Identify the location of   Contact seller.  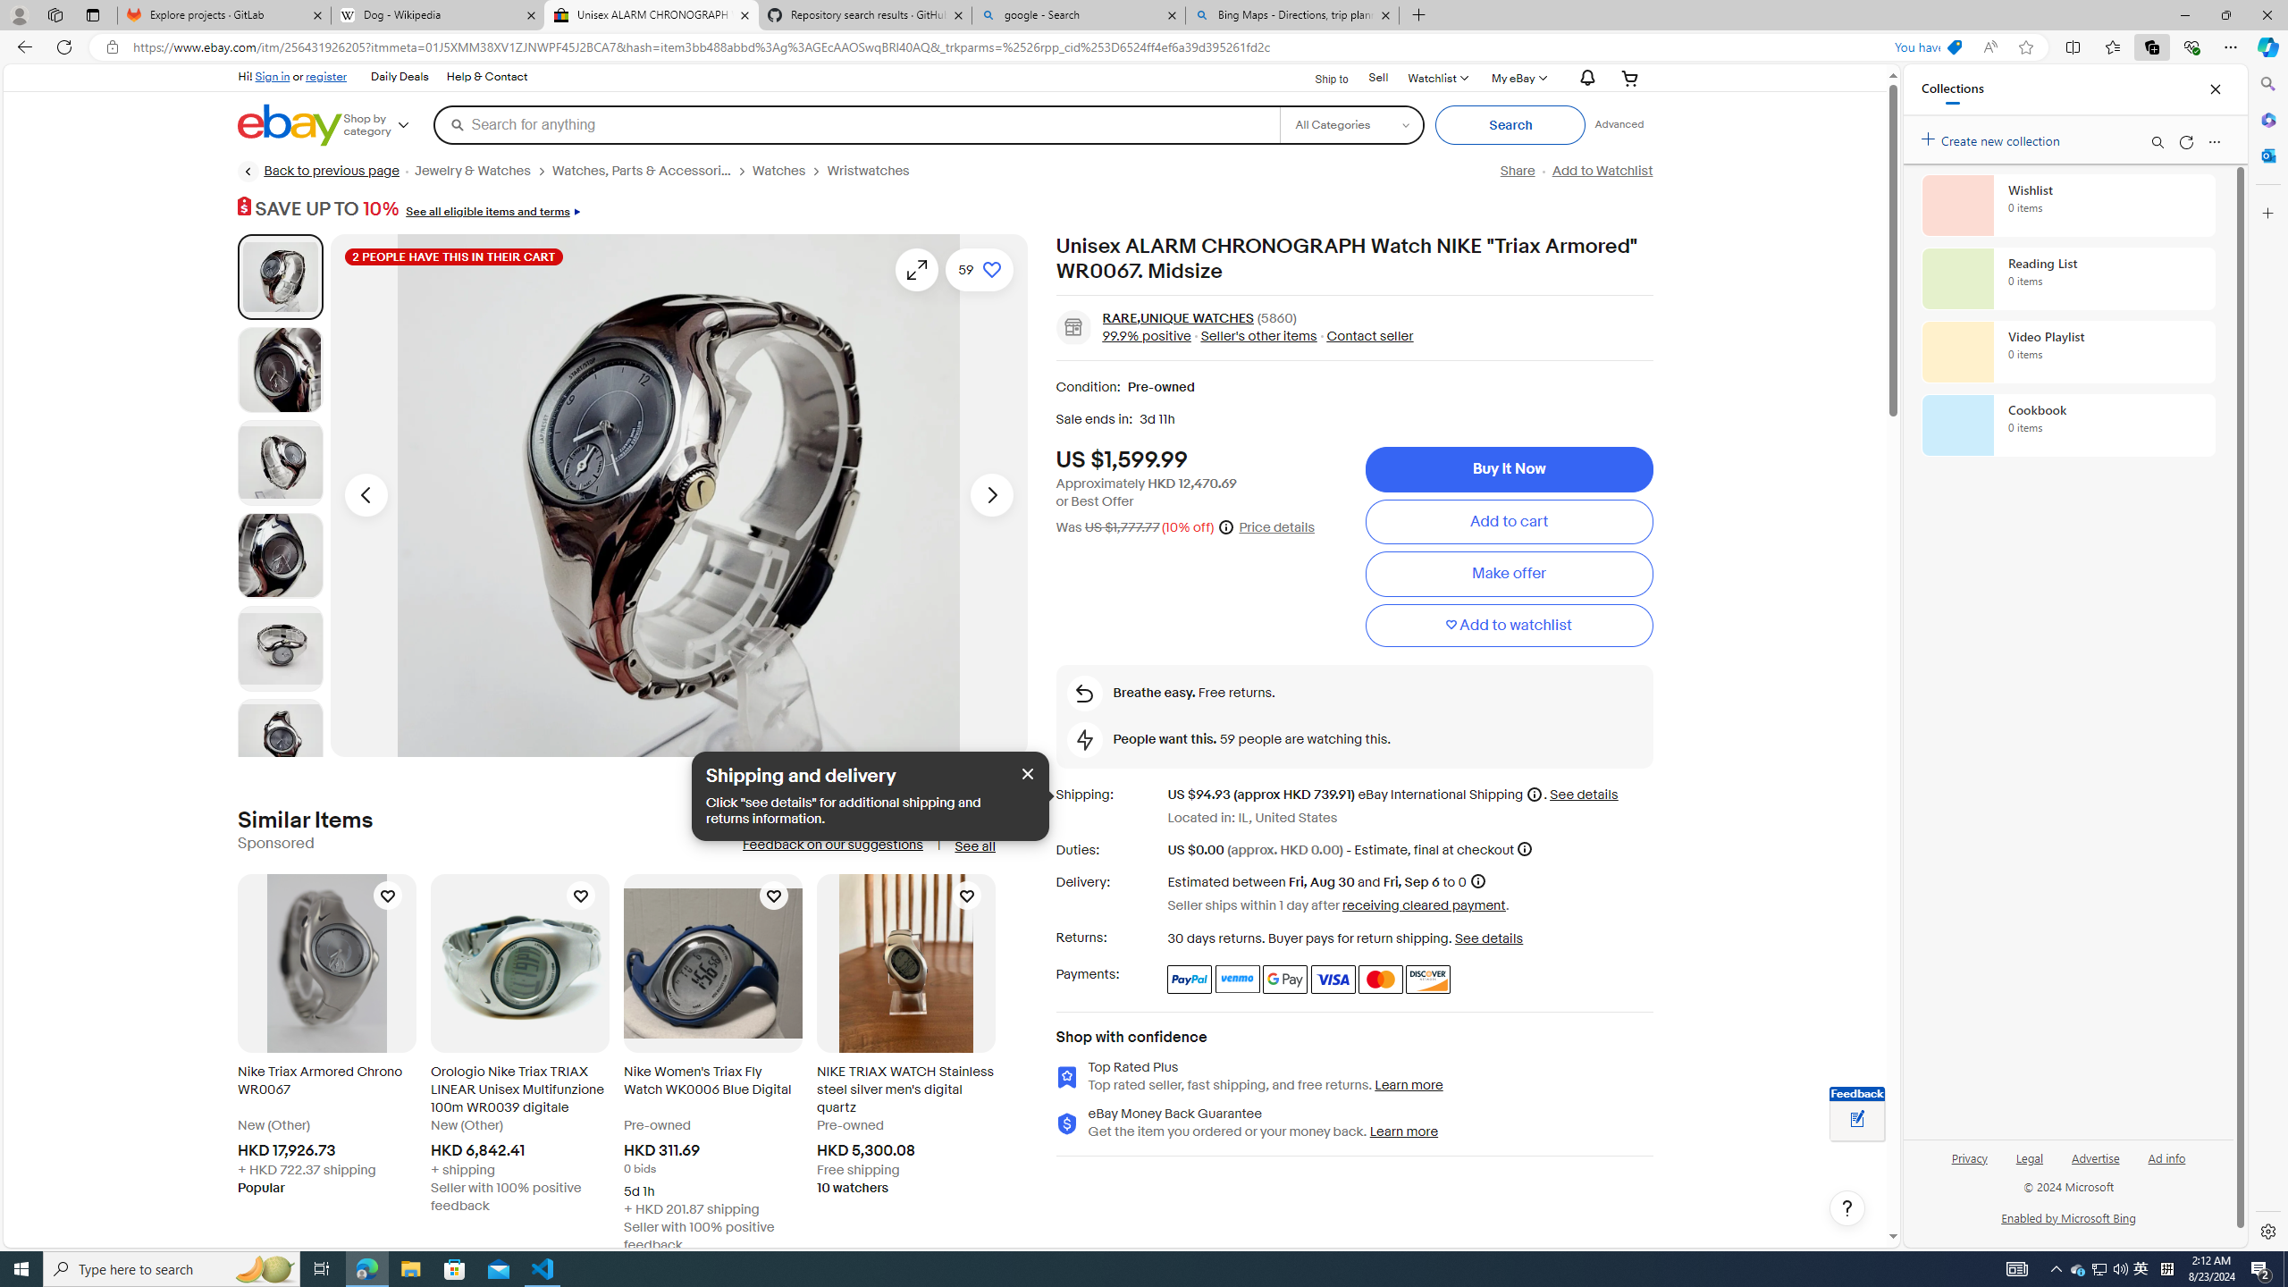
(1365, 335).